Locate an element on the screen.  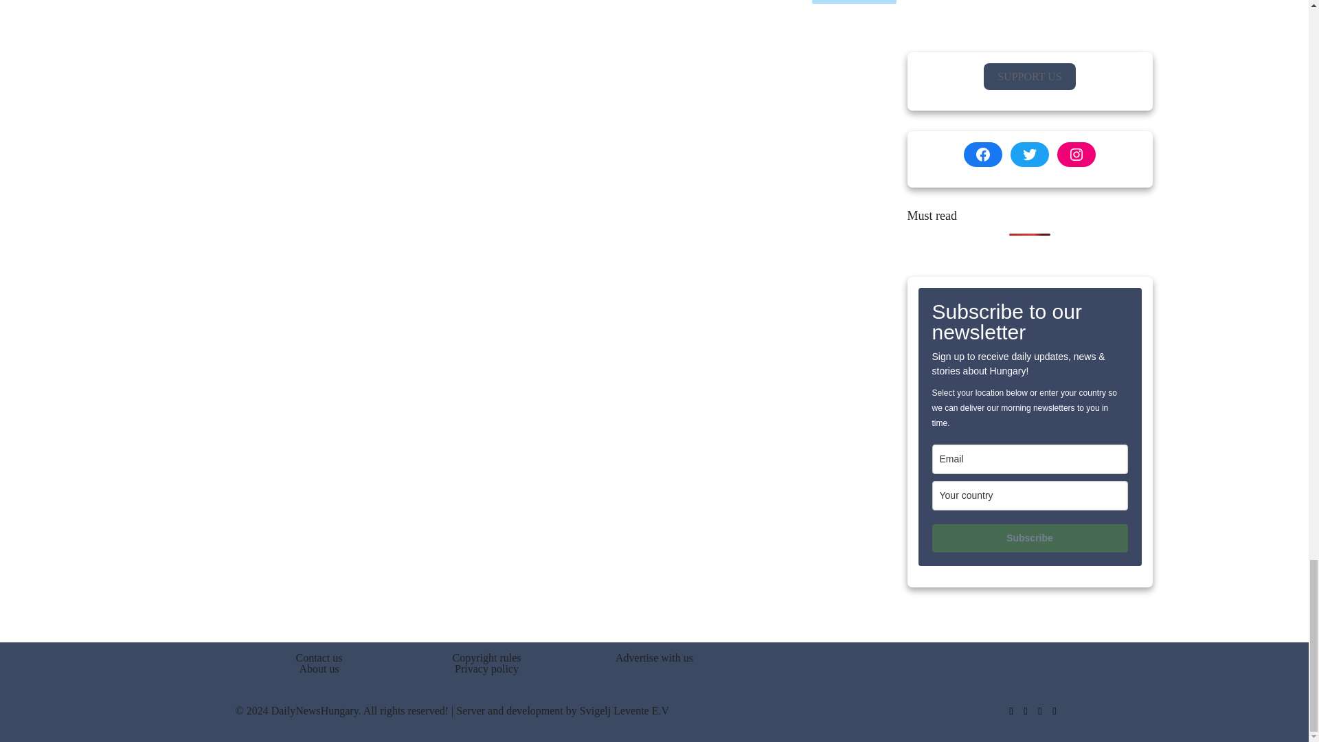
RSS is located at coordinates (1055, 711).